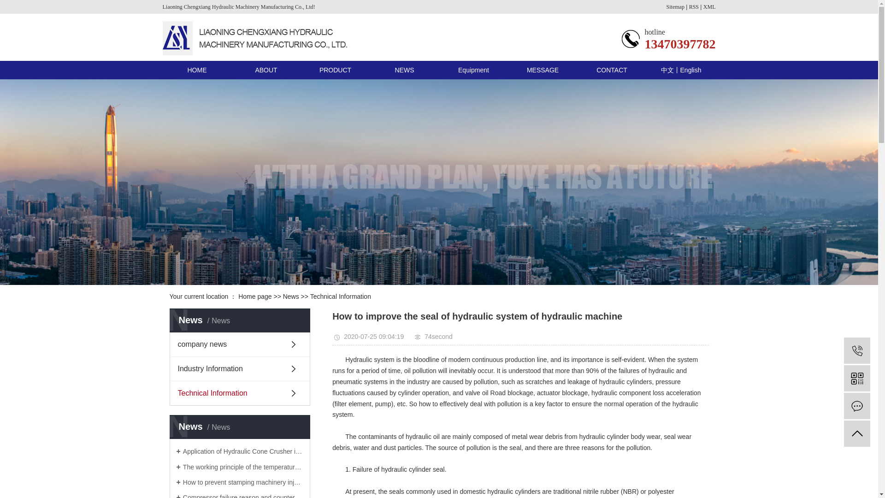  Describe the element at coordinates (265, 70) in the screenshot. I see `ABOUT` at that location.